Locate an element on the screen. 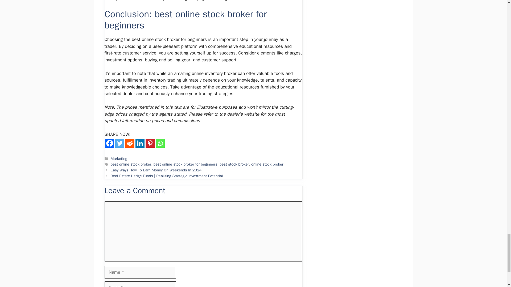  best online stock broker for beginners is located at coordinates (186, 164).